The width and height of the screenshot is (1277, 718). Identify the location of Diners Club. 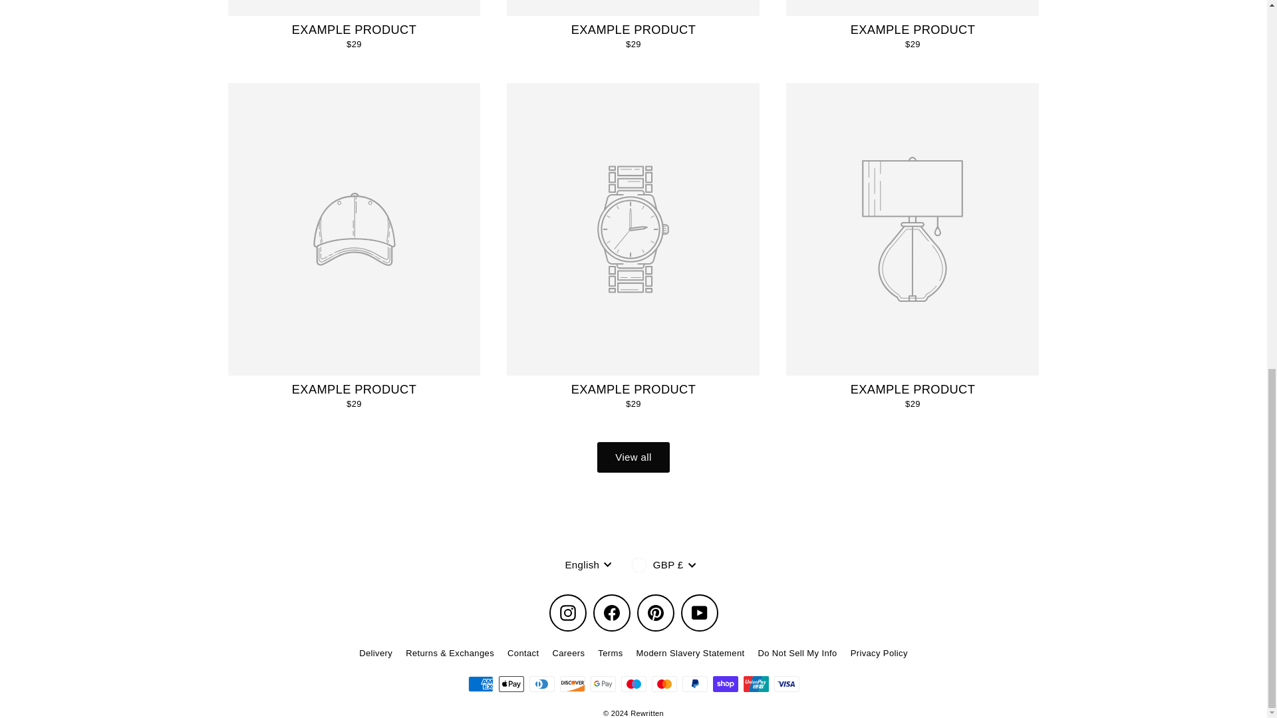
(541, 684).